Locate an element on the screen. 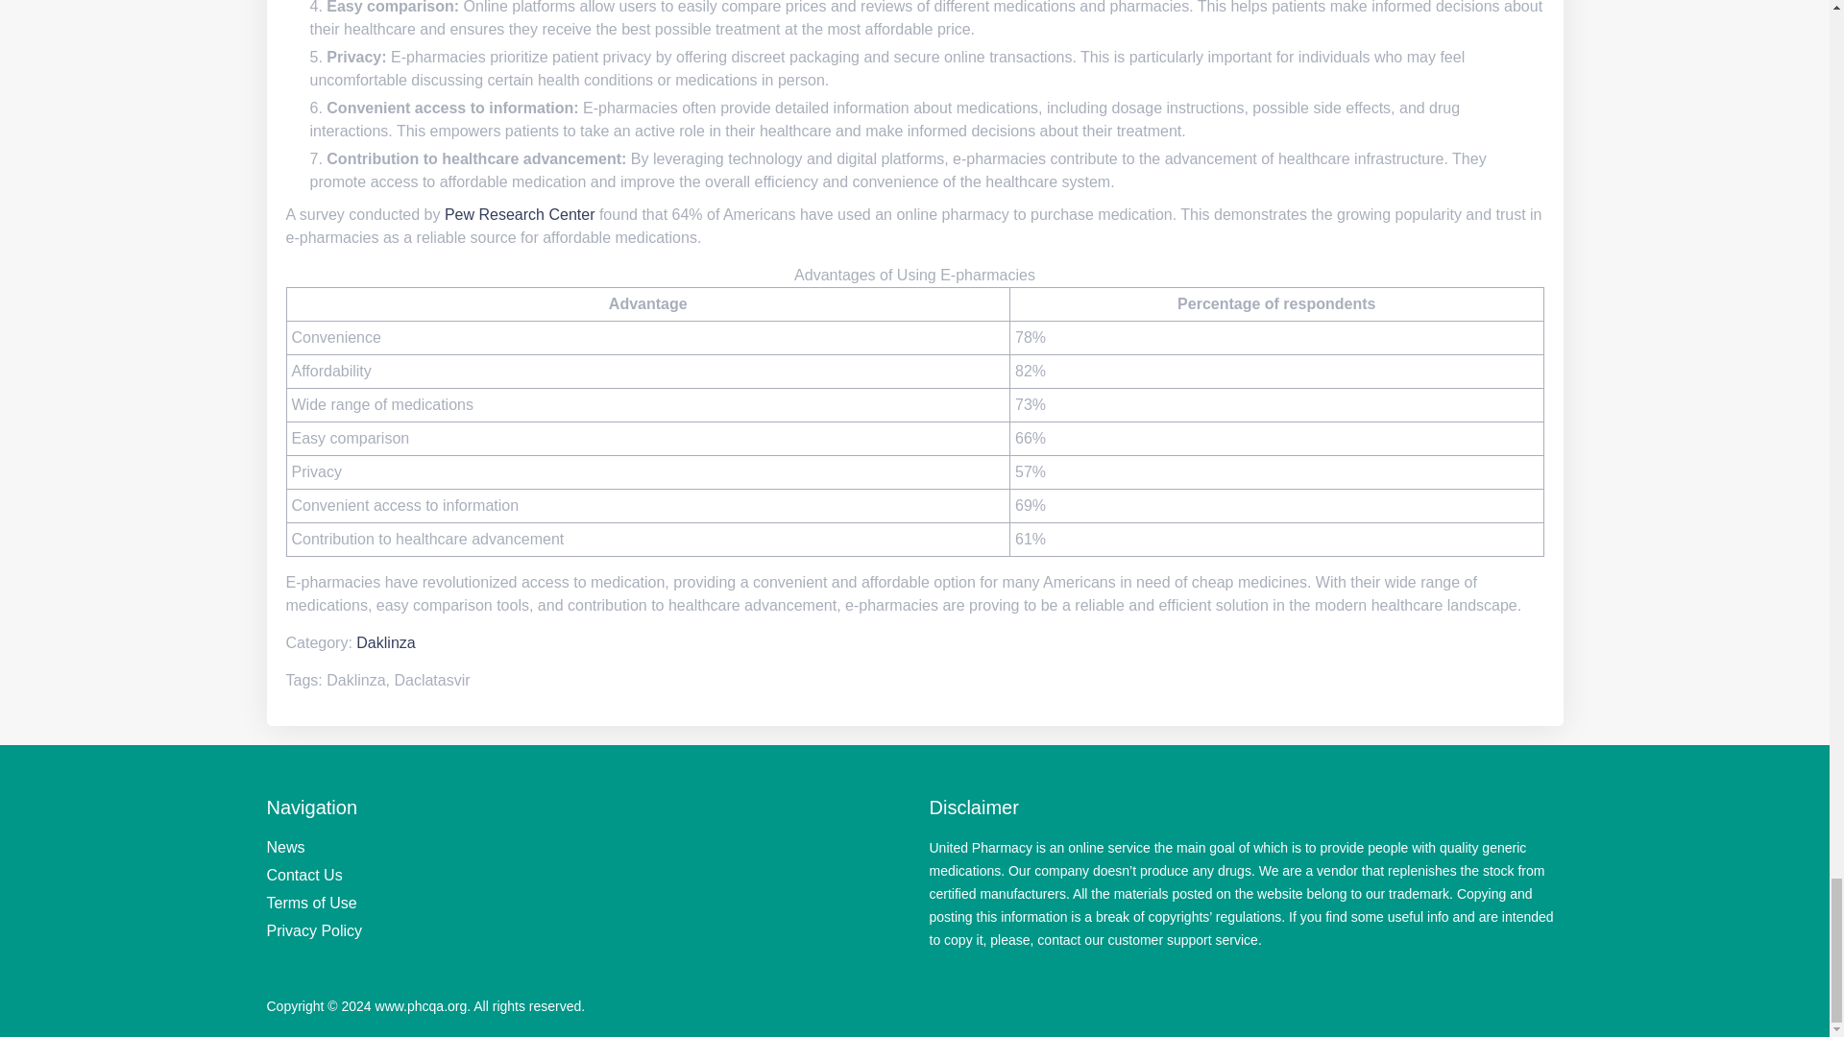 The height and width of the screenshot is (1037, 1844). Pew Research Center is located at coordinates (520, 214).